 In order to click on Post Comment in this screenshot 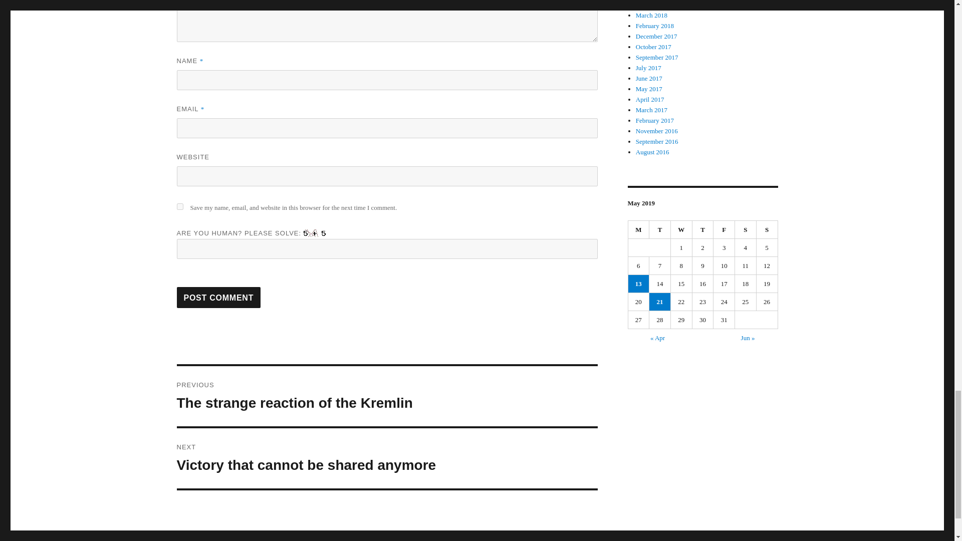, I will do `click(724, 229)`.